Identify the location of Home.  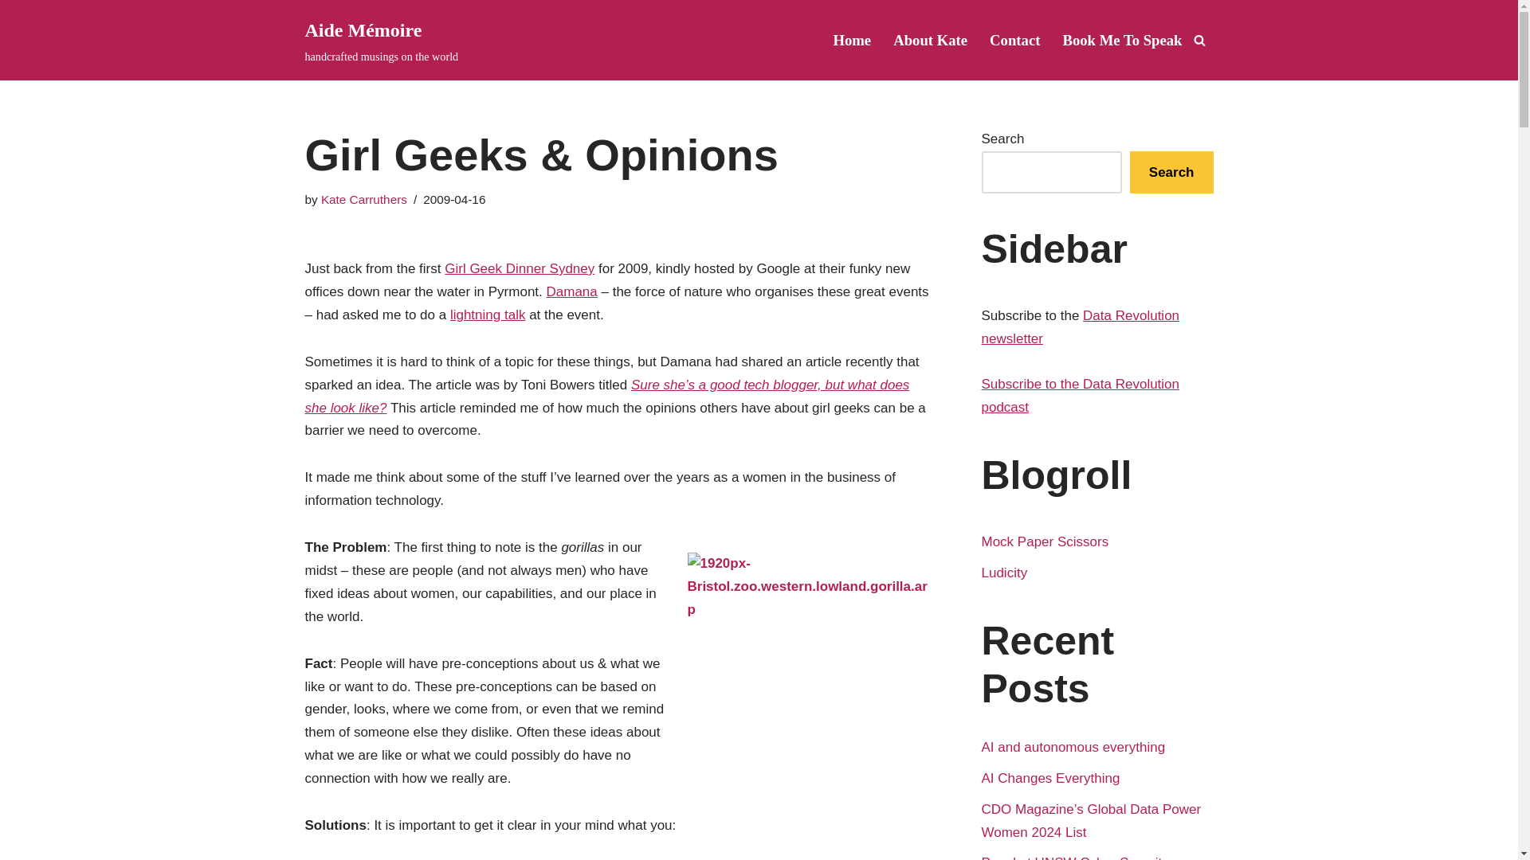
(851, 40).